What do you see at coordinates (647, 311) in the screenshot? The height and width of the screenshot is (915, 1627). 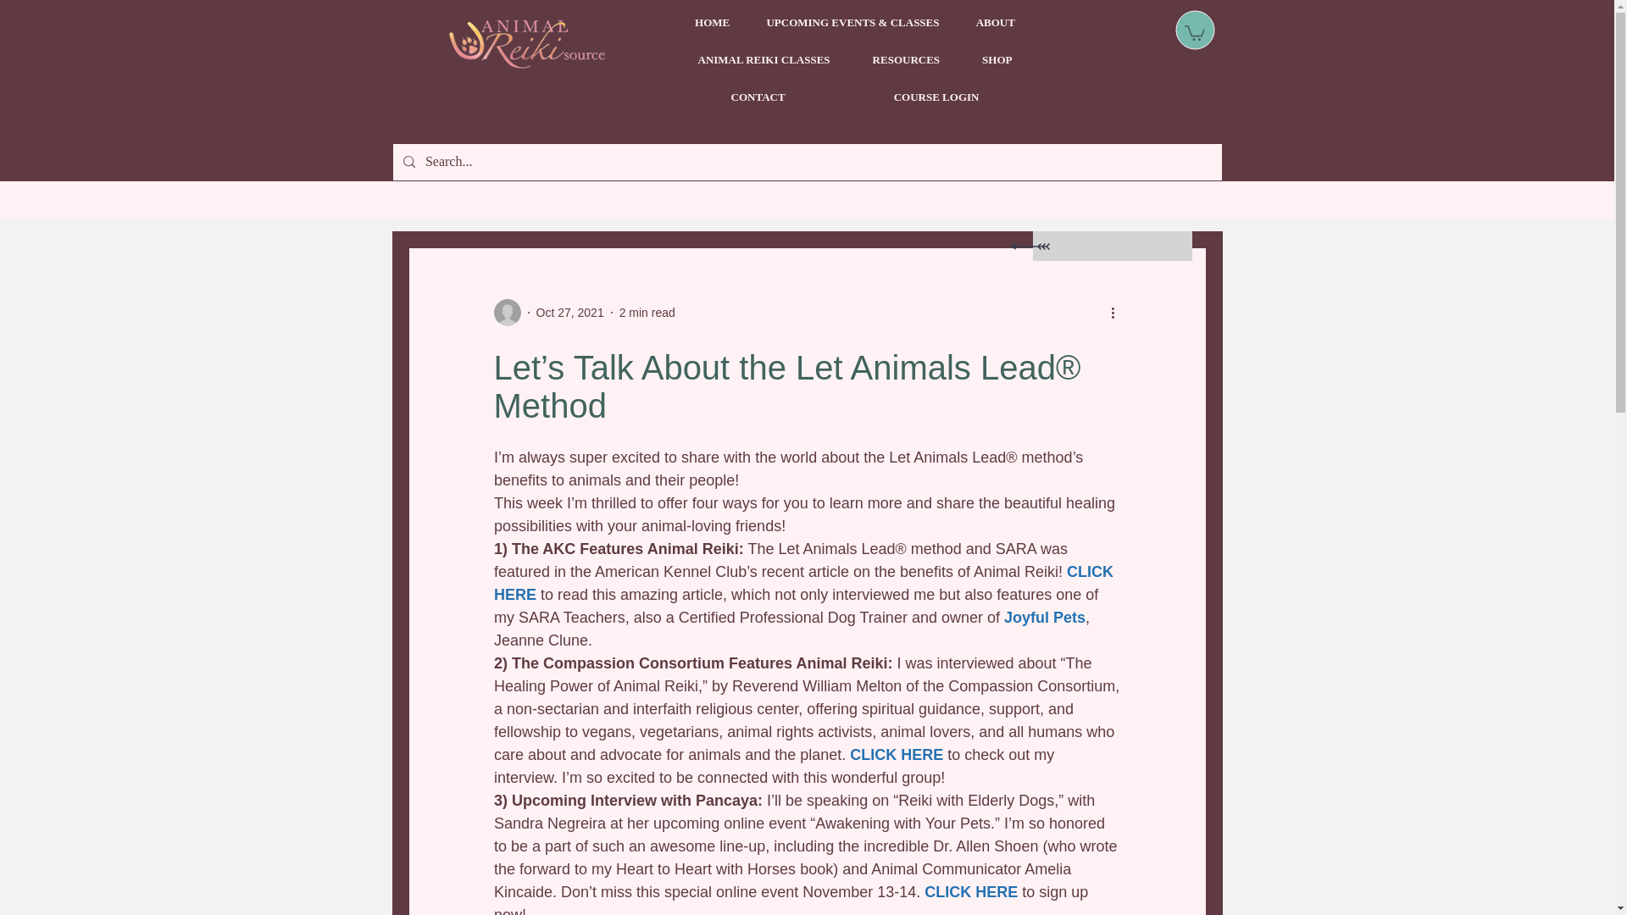 I see `2 min read` at bounding box center [647, 311].